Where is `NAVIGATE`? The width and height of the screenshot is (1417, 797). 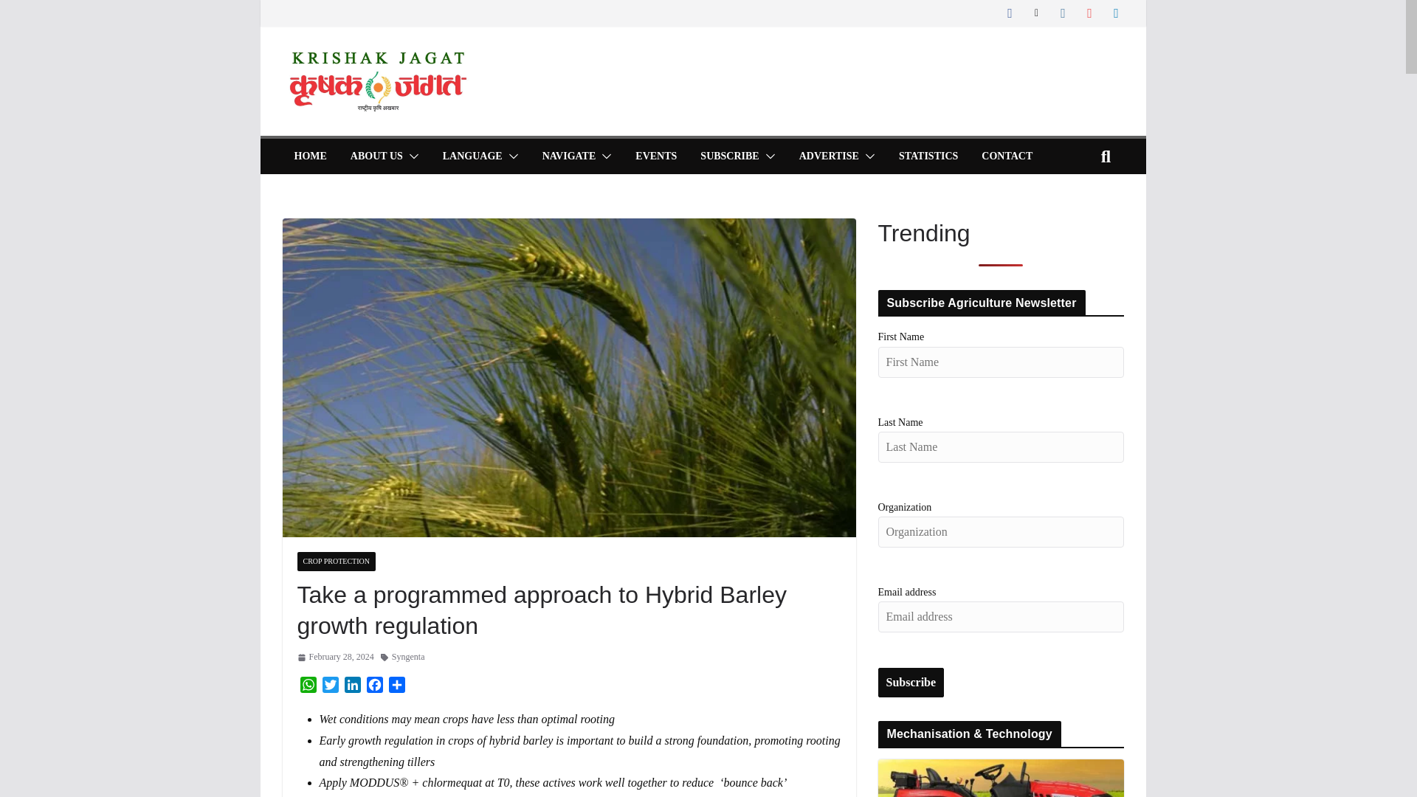 NAVIGATE is located at coordinates (570, 156).